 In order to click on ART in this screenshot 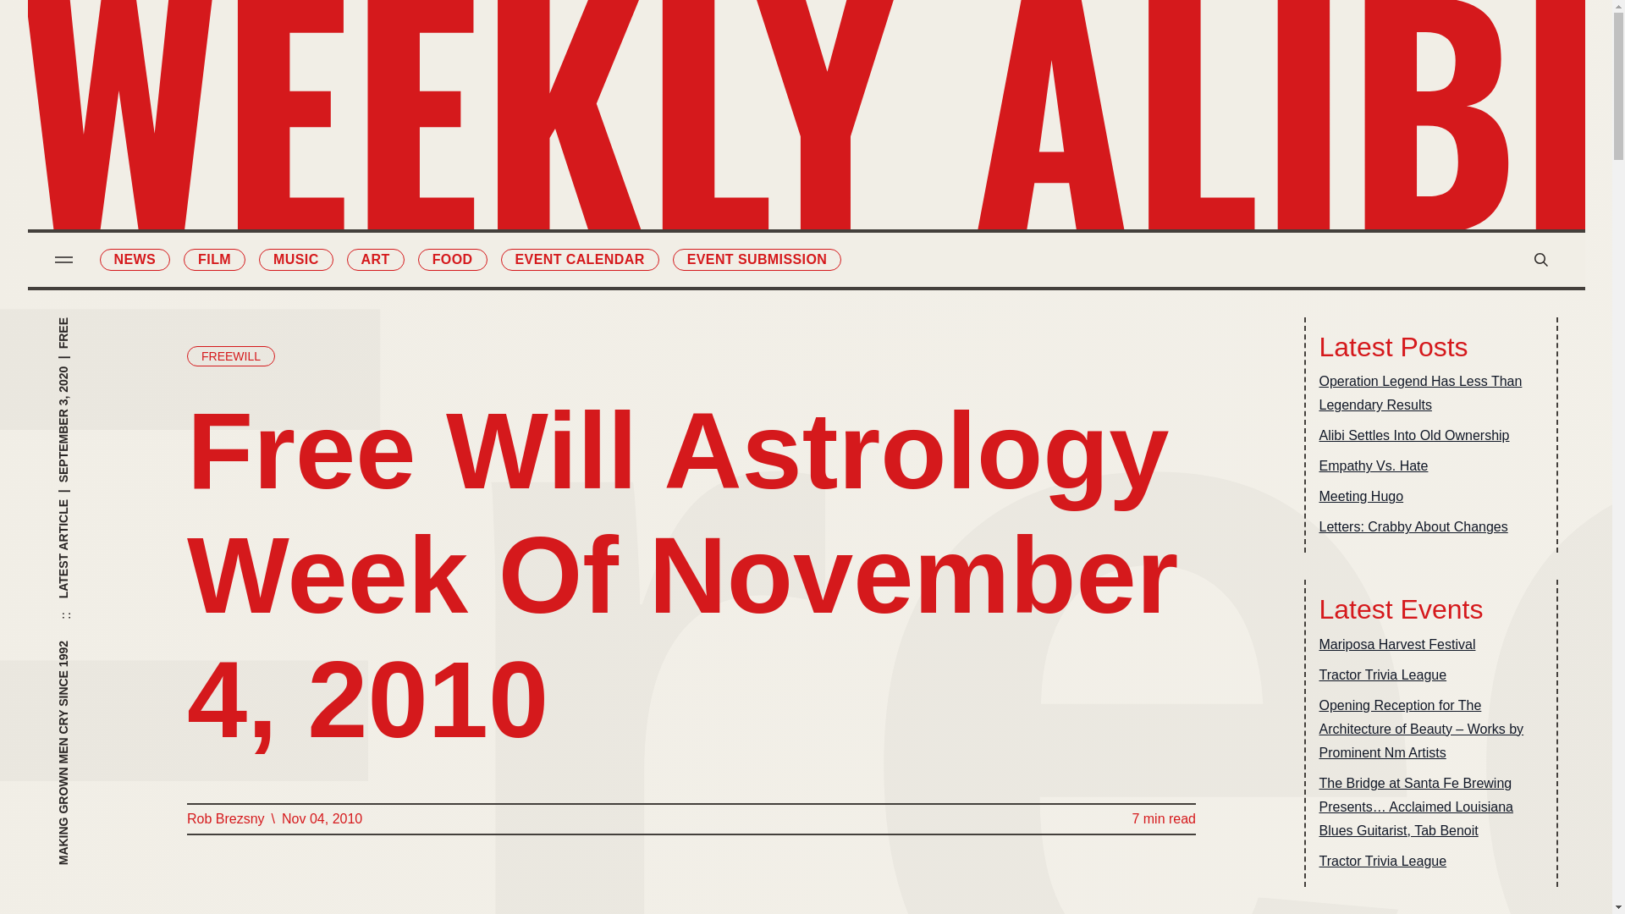, I will do `click(376, 259)`.